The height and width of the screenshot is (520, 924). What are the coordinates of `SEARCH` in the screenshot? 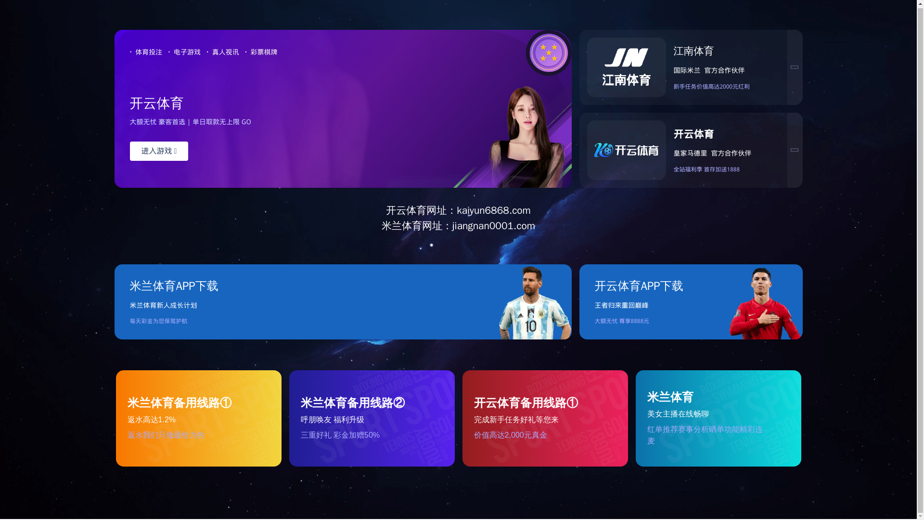 It's located at (728, 50).